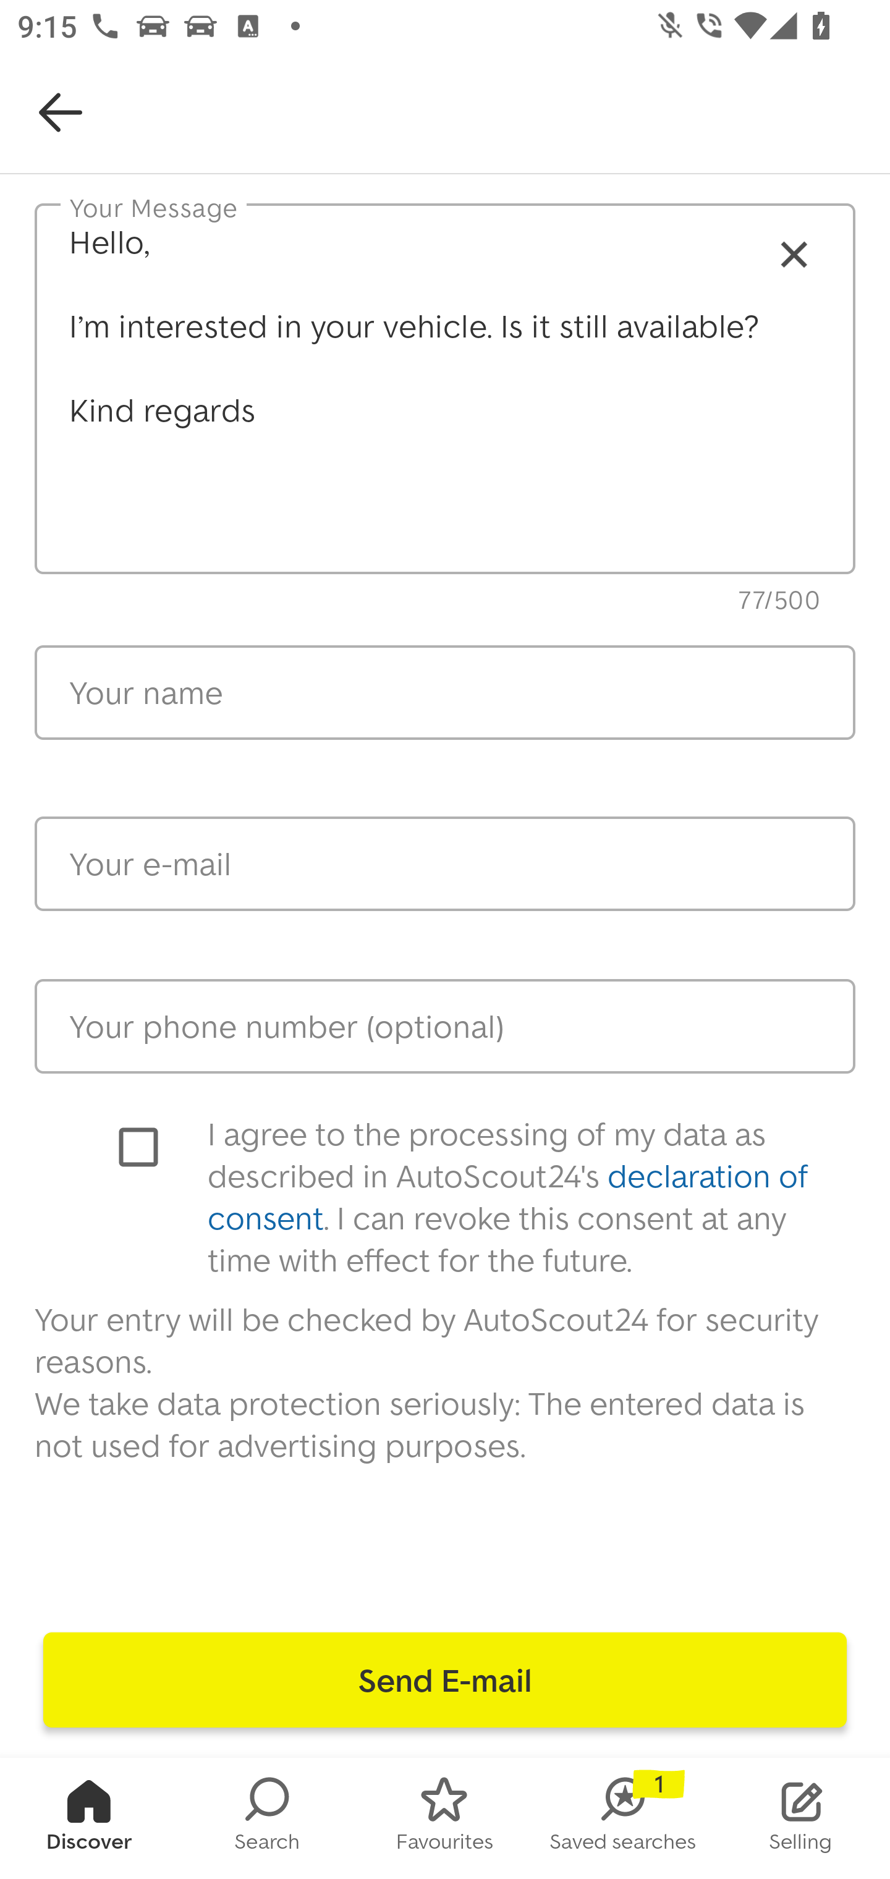 This screenshot has width=890, height=1879. Describe the element at coordinates (445, 1818) in the screenshot. I see `FAVORITES Favourites` at that location.